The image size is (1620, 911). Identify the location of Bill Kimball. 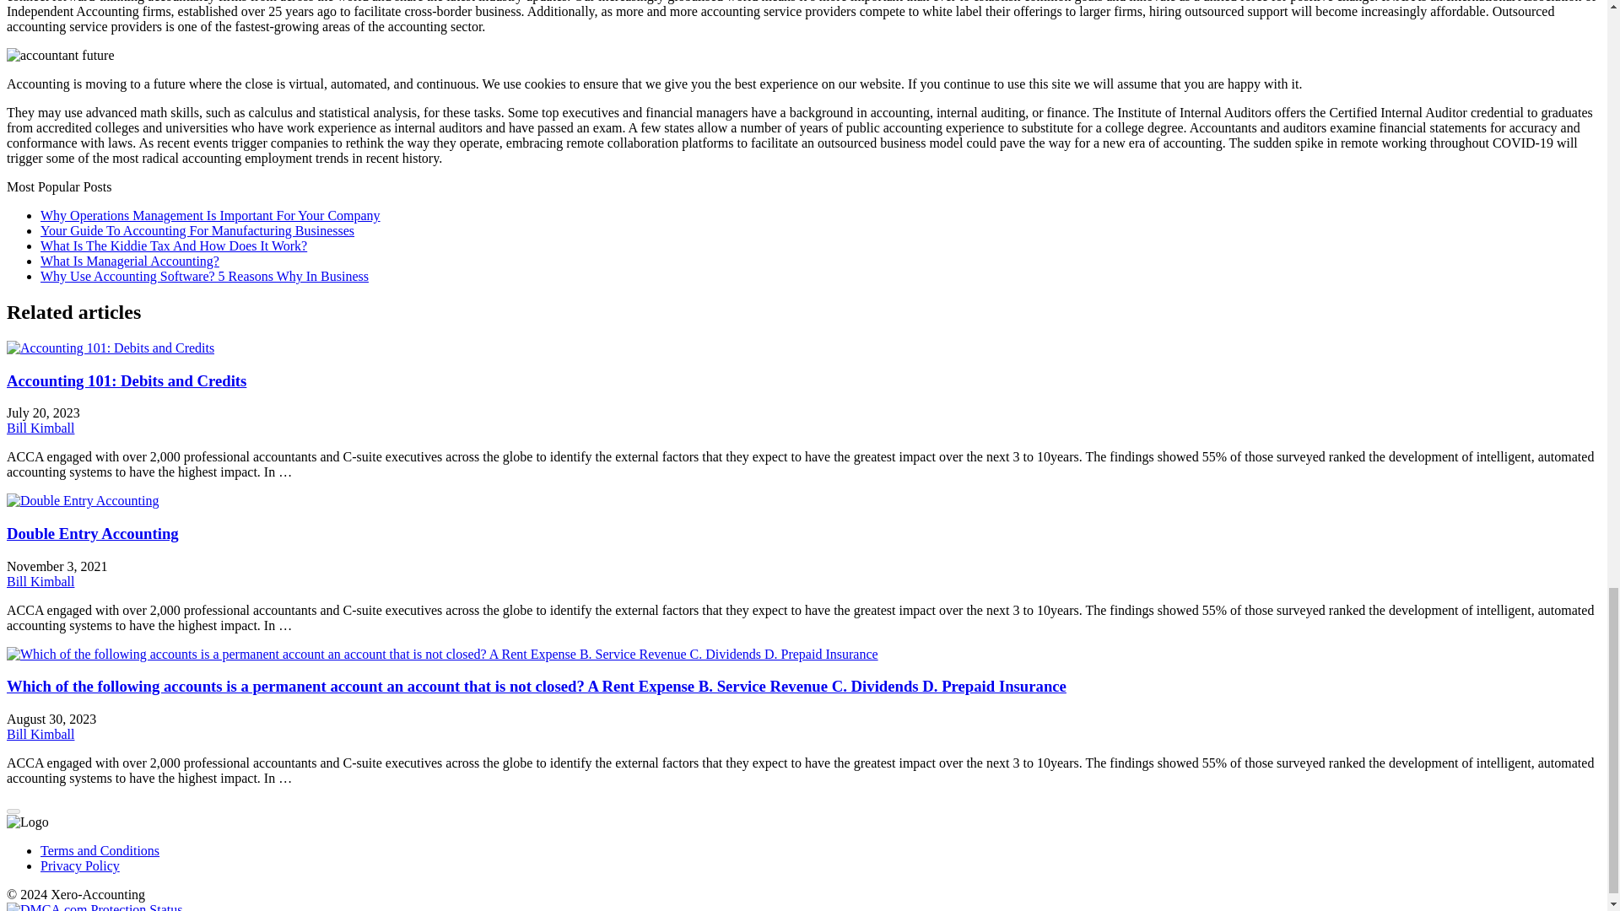
(40, 428).